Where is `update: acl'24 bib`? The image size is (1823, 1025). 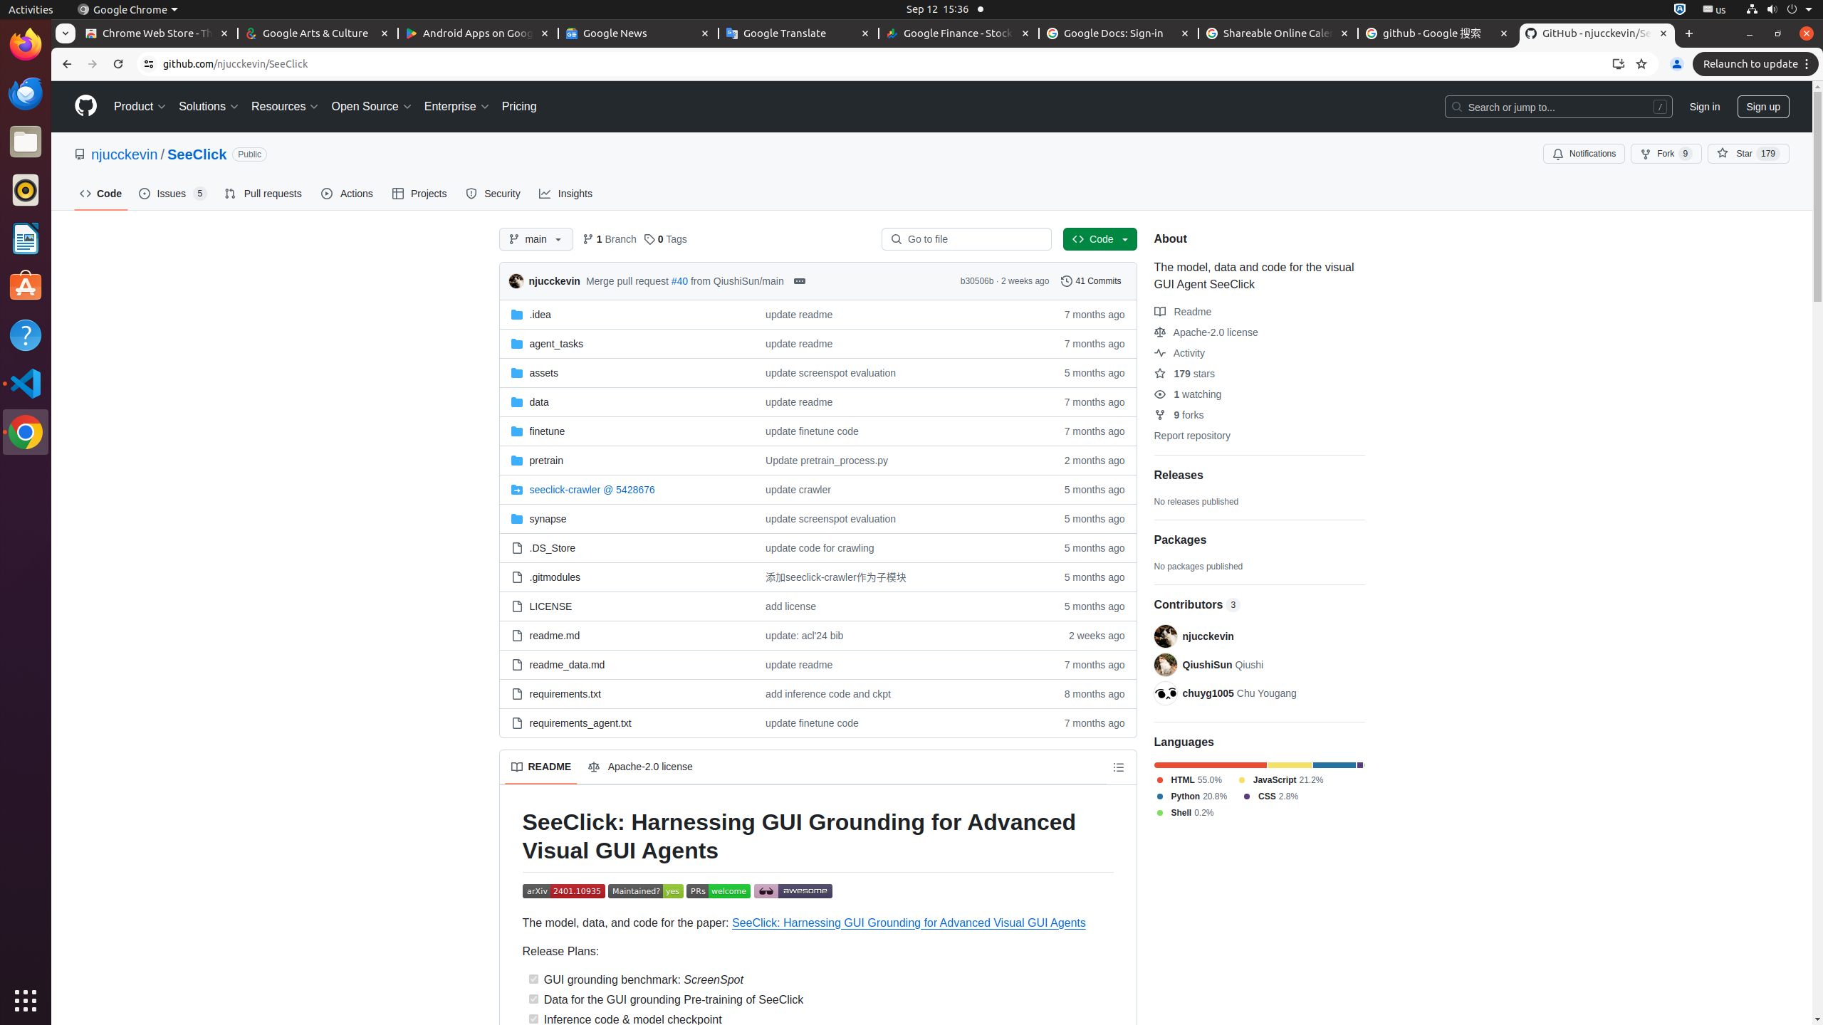
update: acl'24 bib is located at coordinates (897, 635).